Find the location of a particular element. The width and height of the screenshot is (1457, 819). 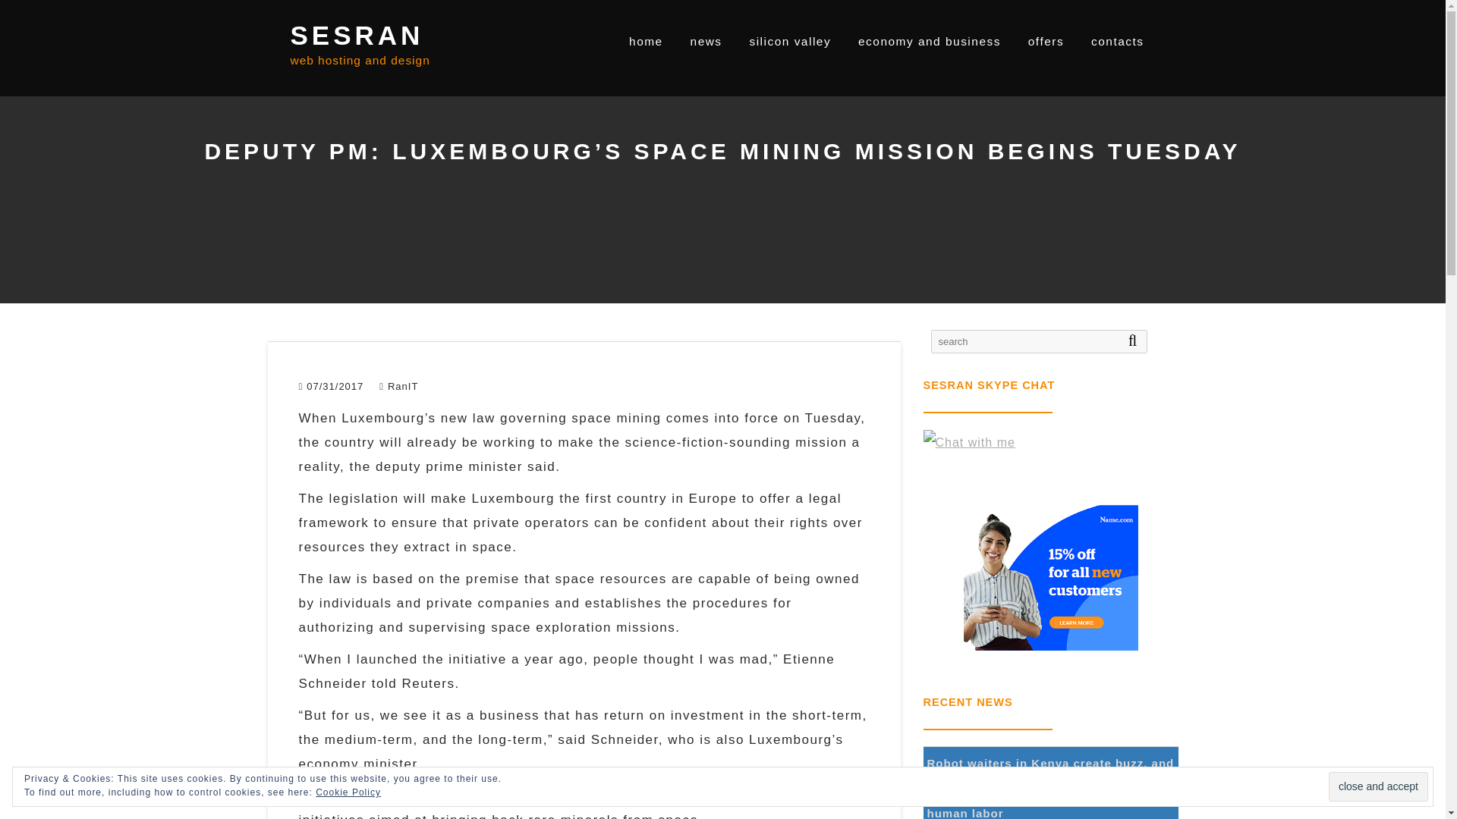

silicon valley is located at coordinates (789, 41).